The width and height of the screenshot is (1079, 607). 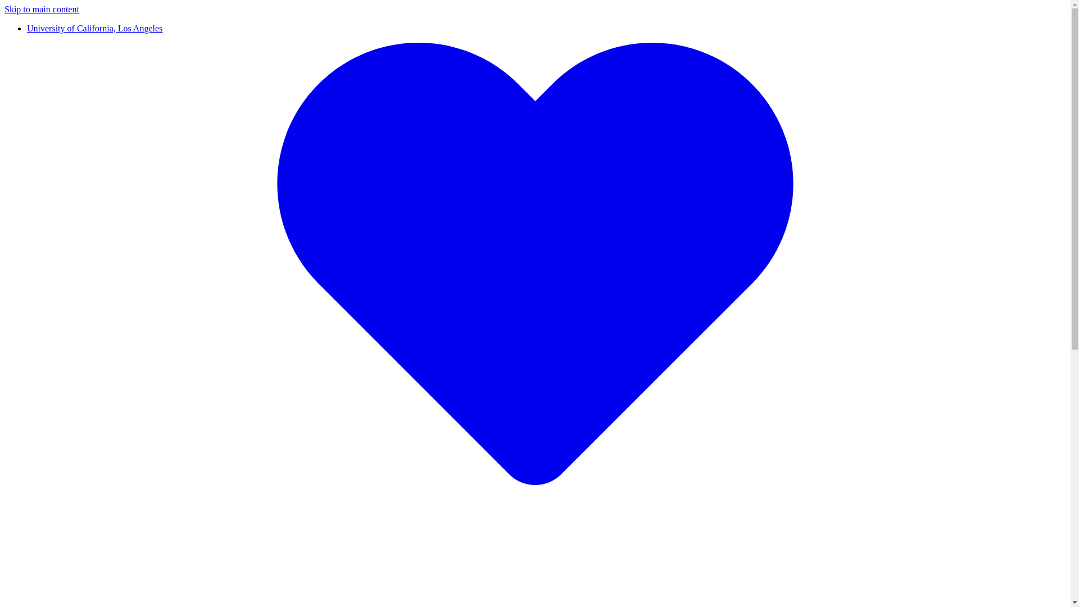 What do you see at coordinates (94, 28) in the screenshot?
I see `University of California, Los Angeles` at bounding box center [94, 28].